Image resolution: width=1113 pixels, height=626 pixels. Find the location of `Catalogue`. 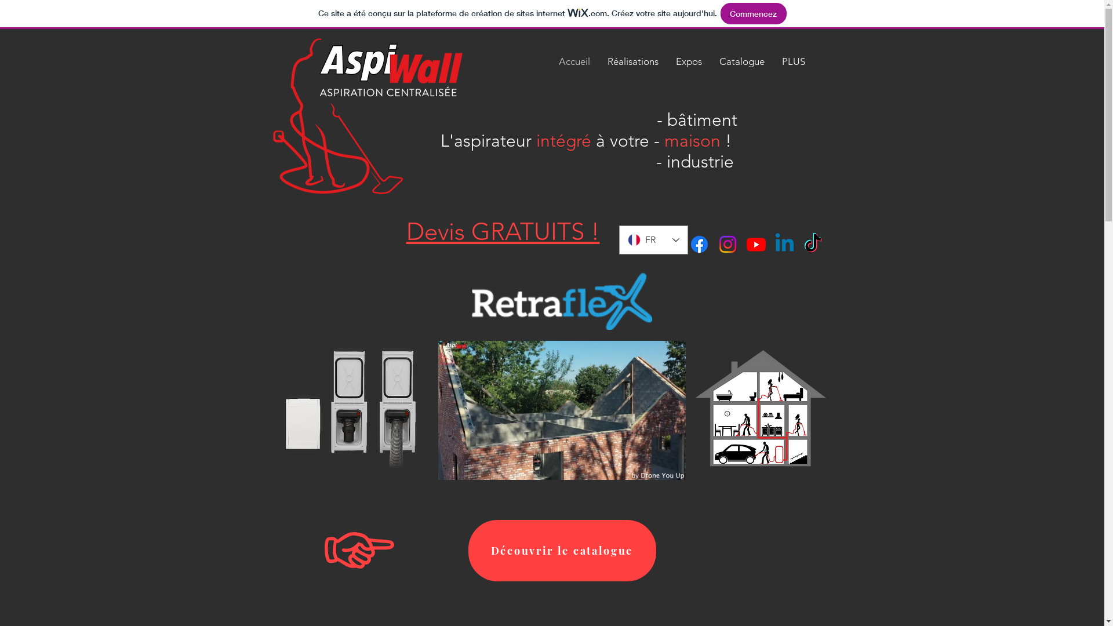

Catalogue is located at coordinates (742, 61).